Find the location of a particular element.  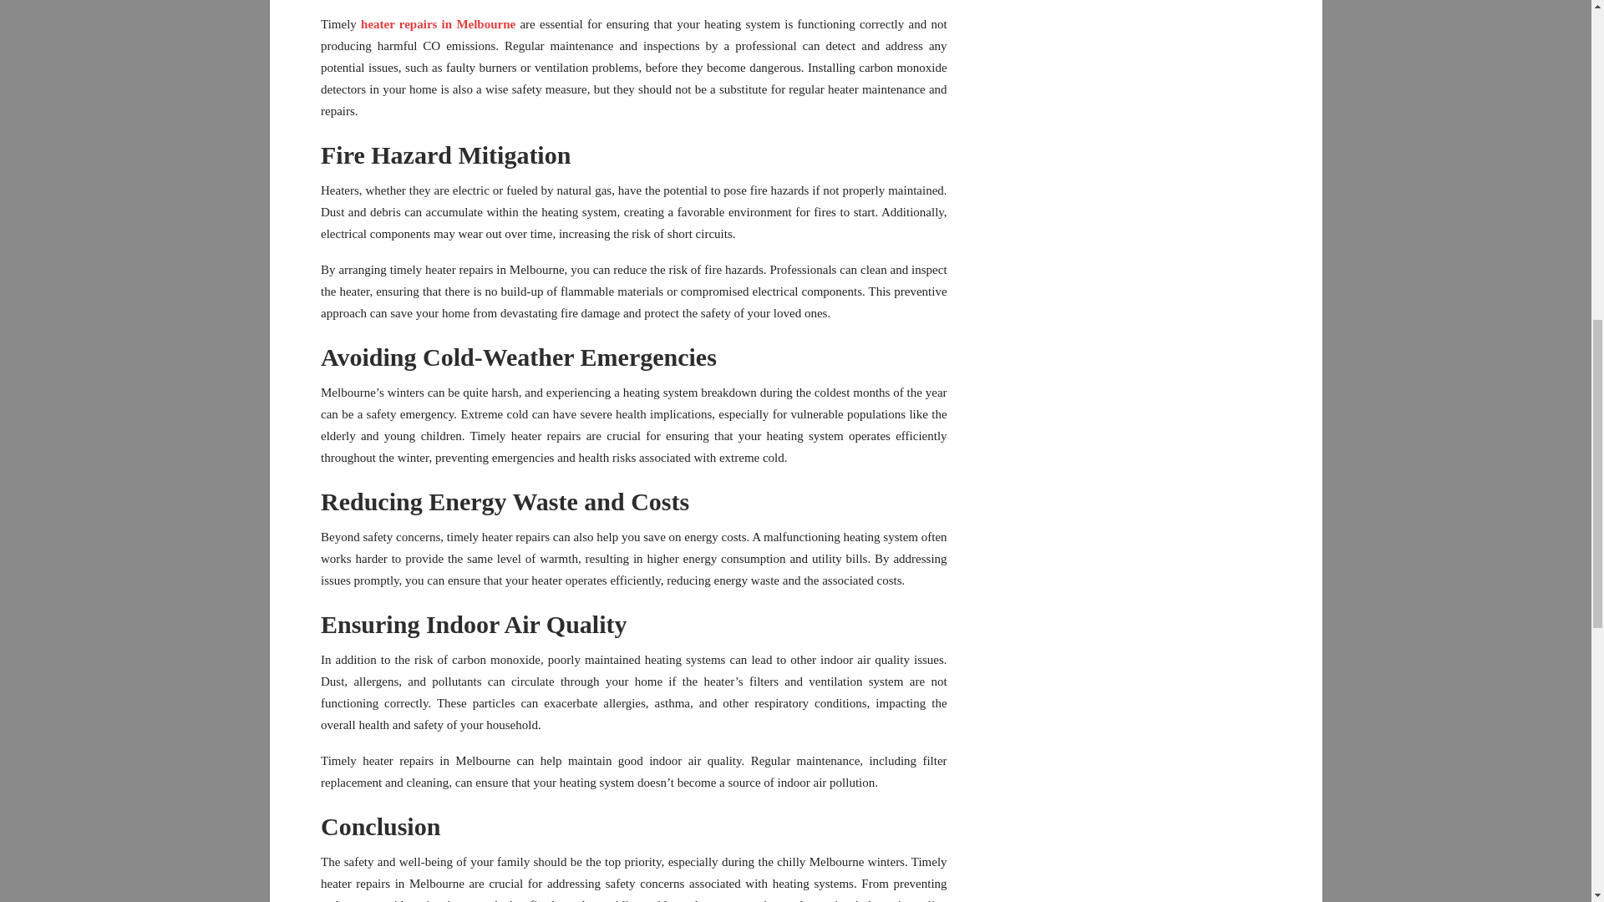

heater repairs in Melbourne is located at coordinates (438, 23).